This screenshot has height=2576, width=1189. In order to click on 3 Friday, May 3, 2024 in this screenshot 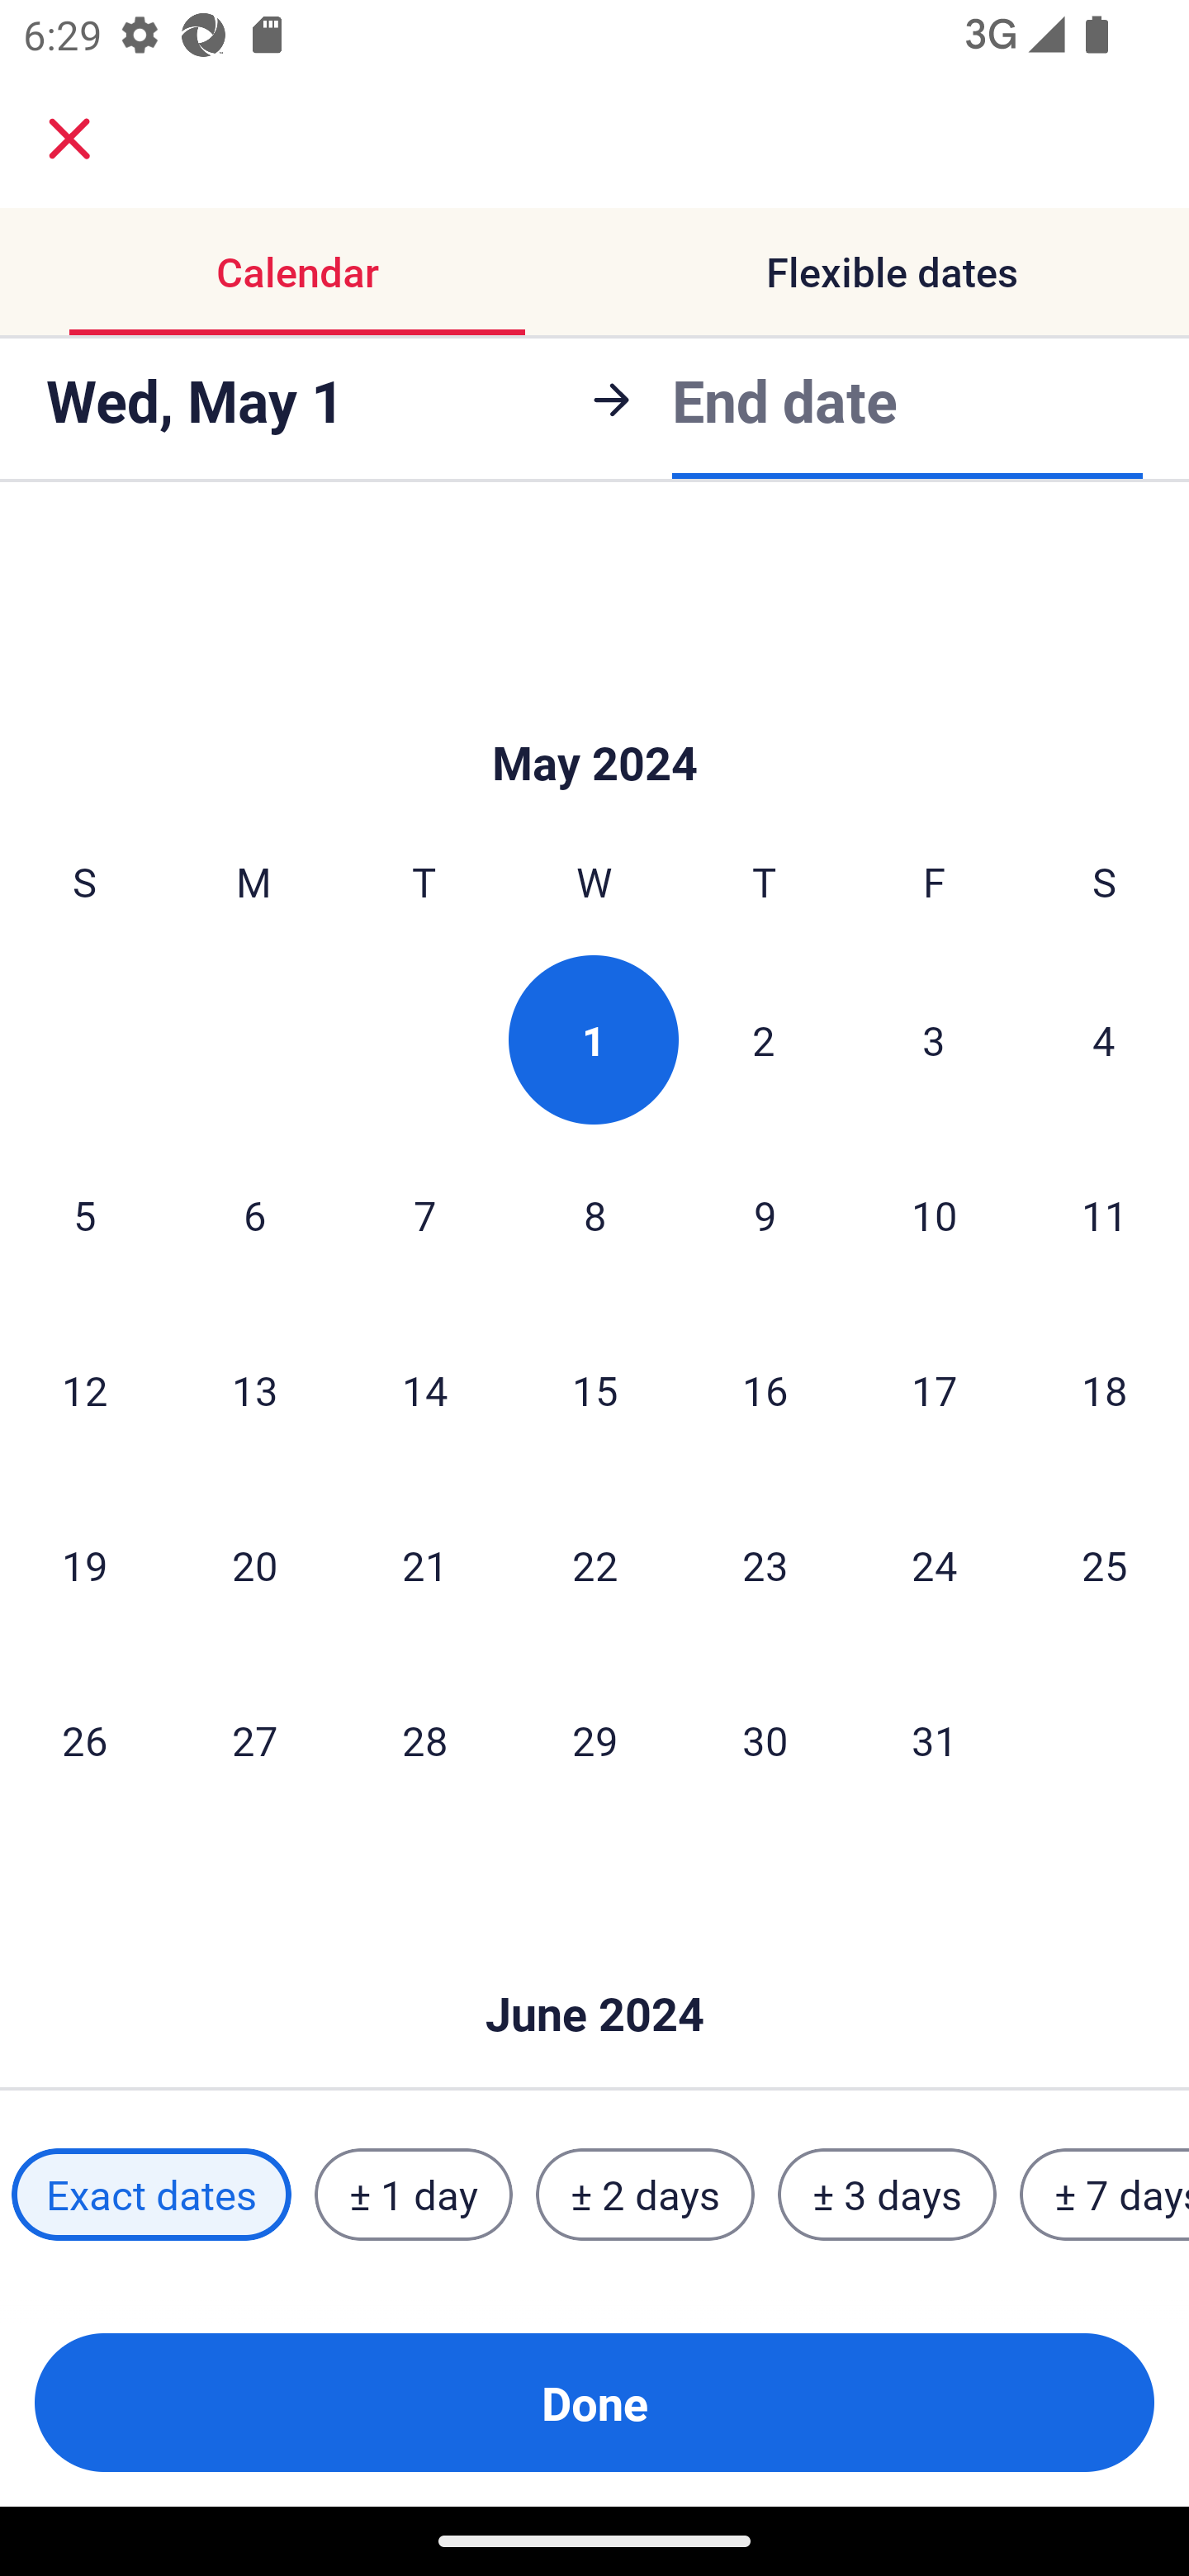, I will do `click(934, 1040)`.